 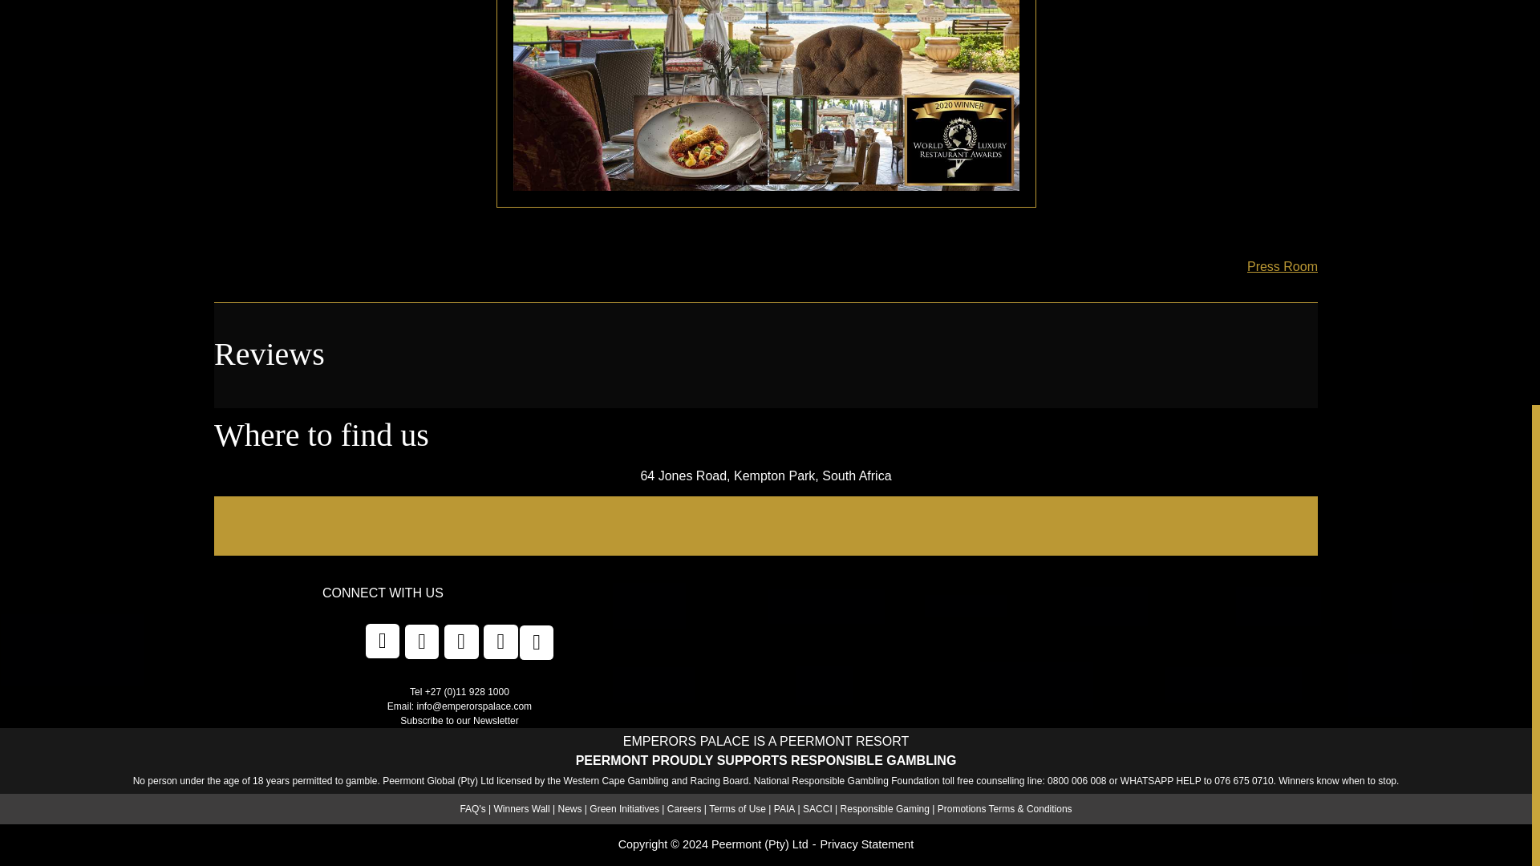 What do you see at coordinates (500, 641) in the screenshot?
I see `Emperors Palace Hotel Casino Convention Resort on Youtube` at bounding box center [500, 641].